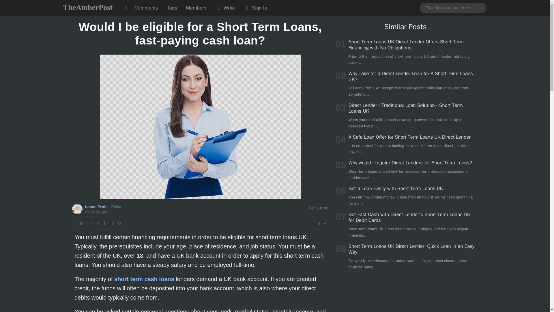  What do you see at coordinates (225, 8) in the screenshot?
I see `Write` at bounding box center [225, 8].